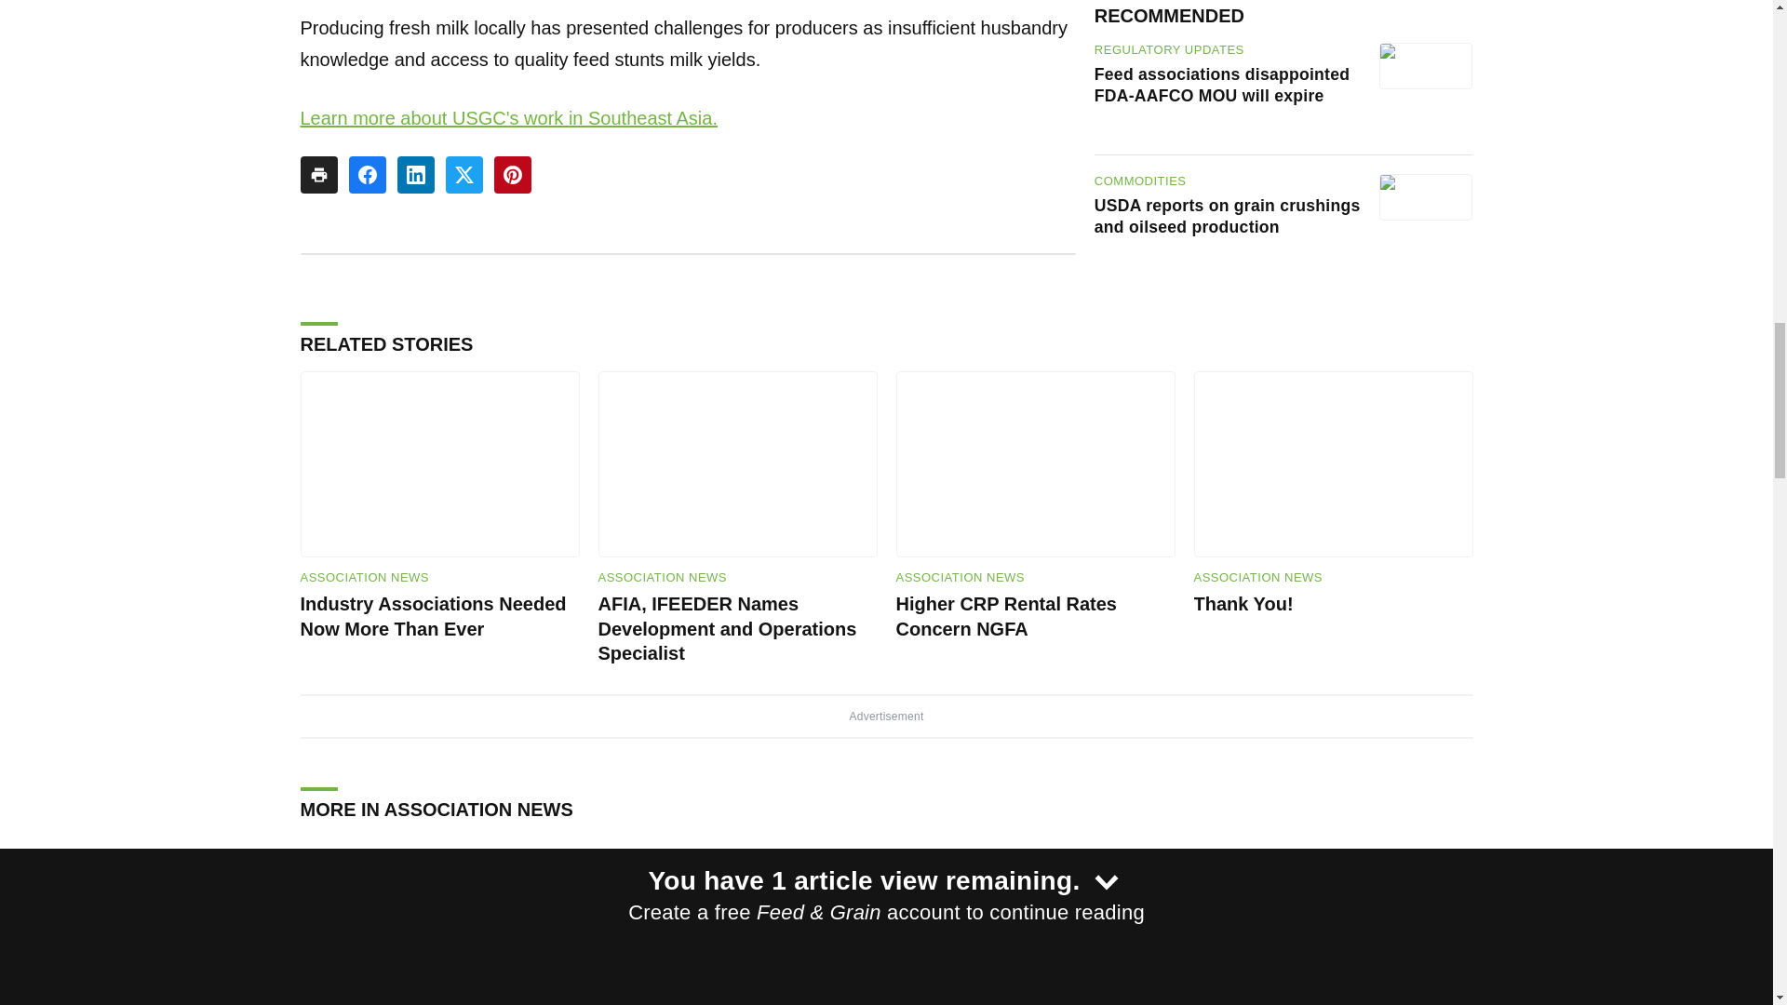  What do you see at coordinates (464, 175) in the screenshot?
I see `Share To twitter` at bounding box center [464, 175].